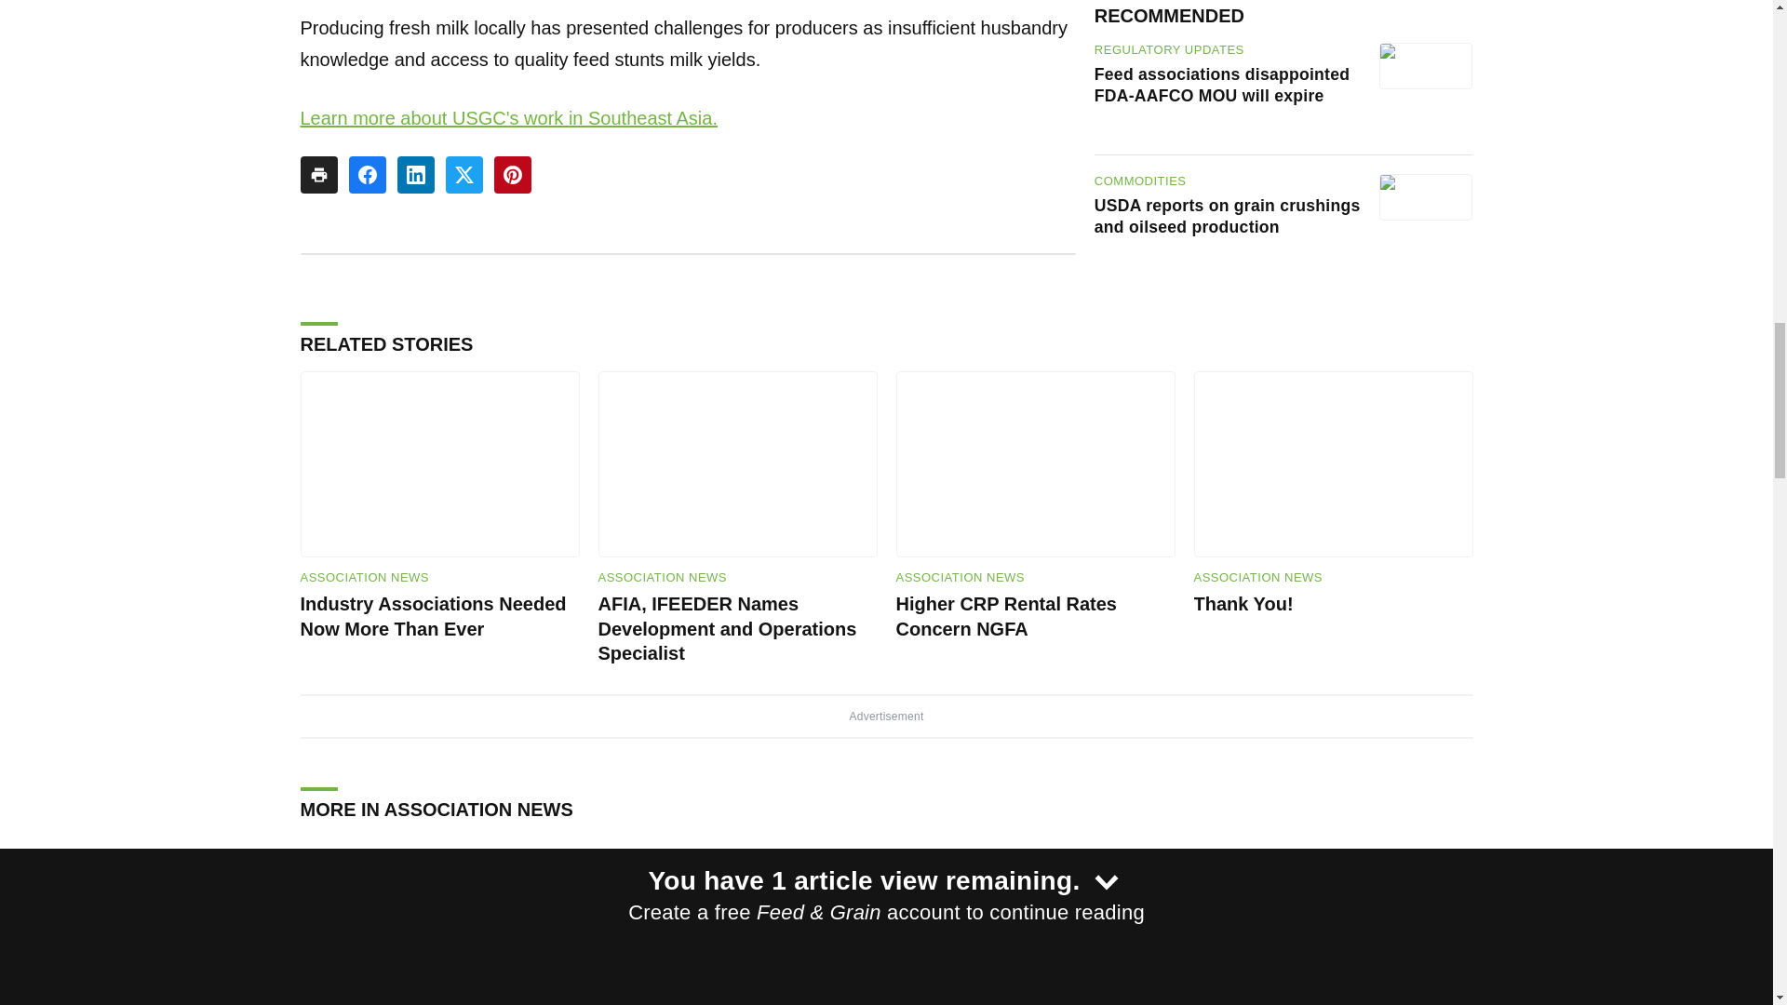  What do you see at coordinates (464, 175) in the screenshot?
I see `Share To twitter` at bounding box center [464, 175].